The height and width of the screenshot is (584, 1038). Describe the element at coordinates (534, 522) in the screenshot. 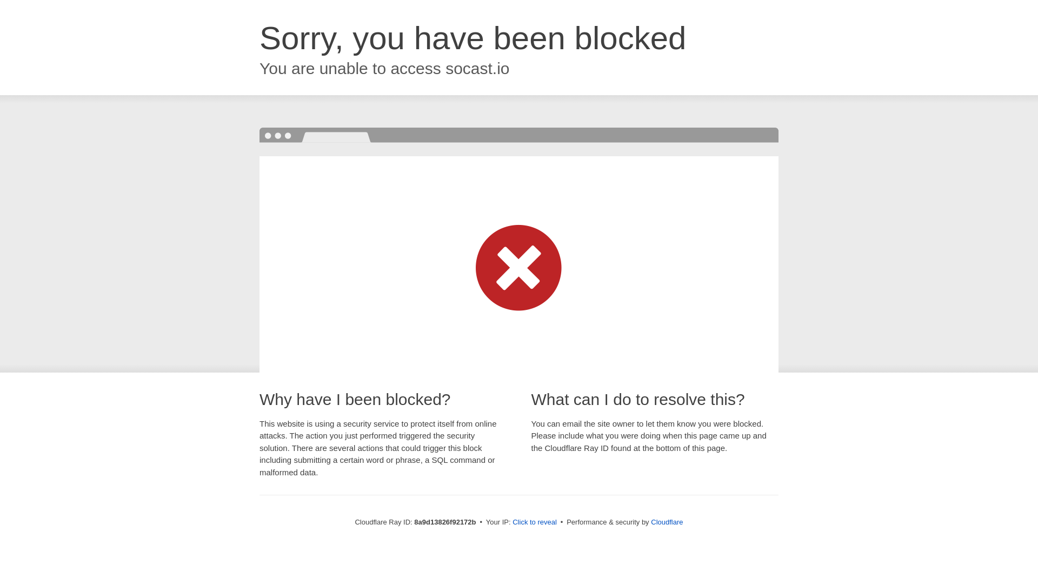

I see `Click to reveal` at that location.